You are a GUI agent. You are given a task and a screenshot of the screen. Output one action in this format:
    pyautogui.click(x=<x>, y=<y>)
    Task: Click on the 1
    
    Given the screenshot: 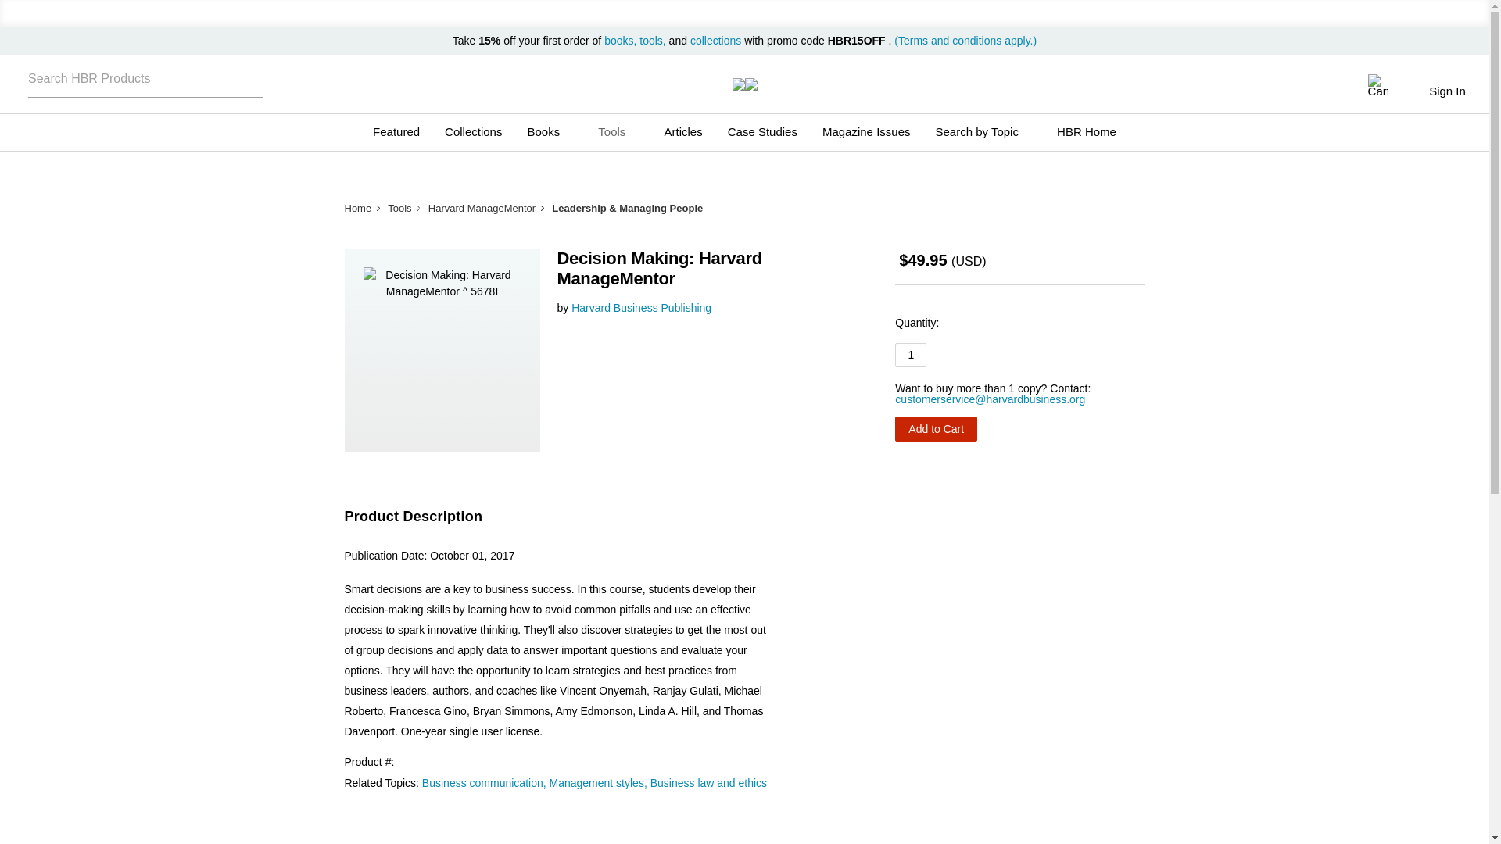 What is the action you would take?
    pyautogui.click(x=910, y=354)
    